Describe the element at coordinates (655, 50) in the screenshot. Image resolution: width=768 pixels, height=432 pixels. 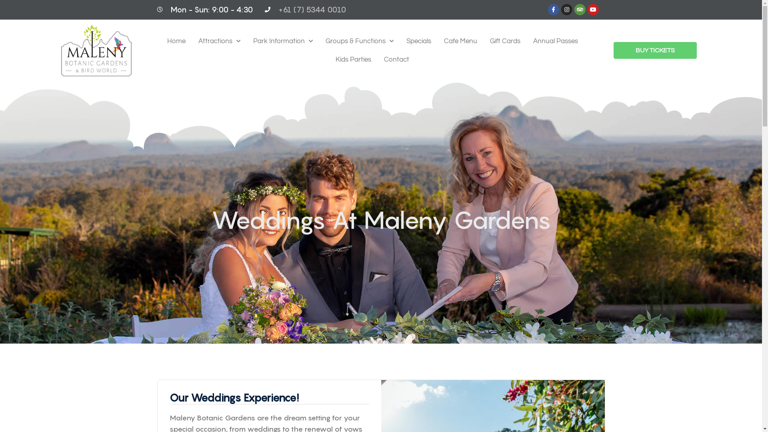
I see `BUY TICKETS` at that location.